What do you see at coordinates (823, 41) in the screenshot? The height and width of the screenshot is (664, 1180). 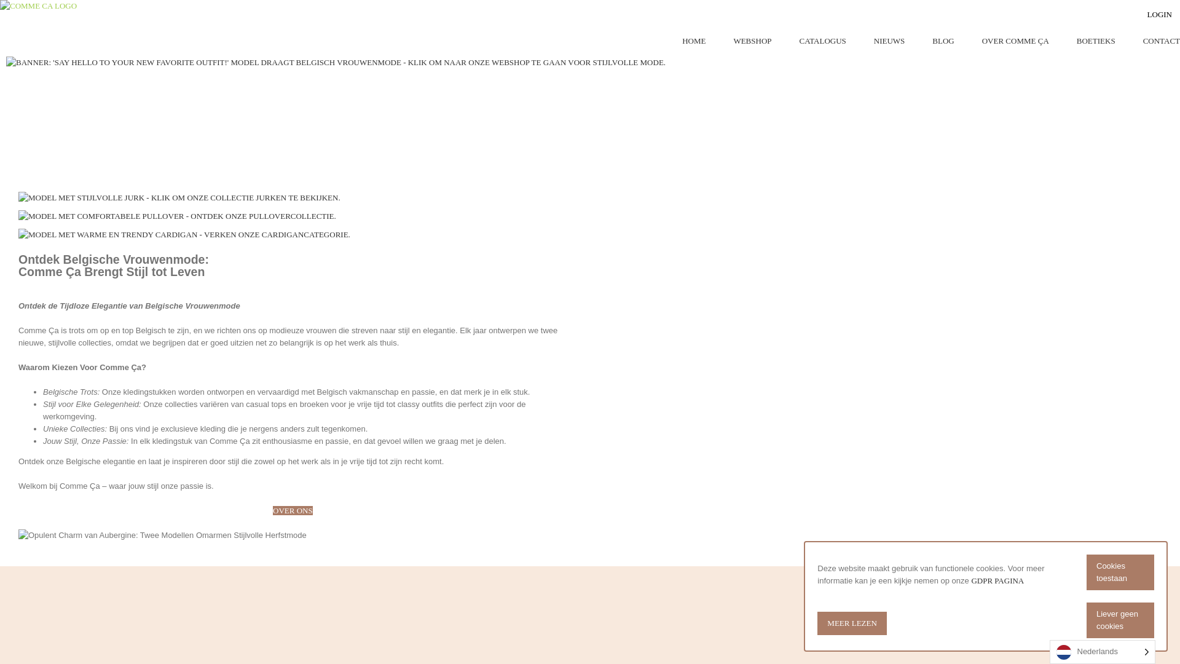 I see `CATALOGUS` at bounding box center [823, 41].